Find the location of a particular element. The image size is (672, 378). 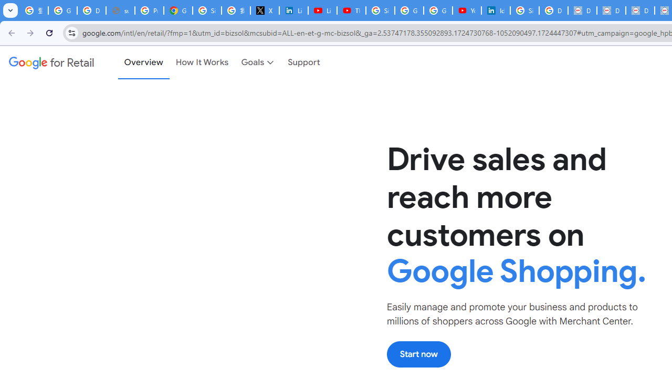

X is located at coordinates (265, 10).